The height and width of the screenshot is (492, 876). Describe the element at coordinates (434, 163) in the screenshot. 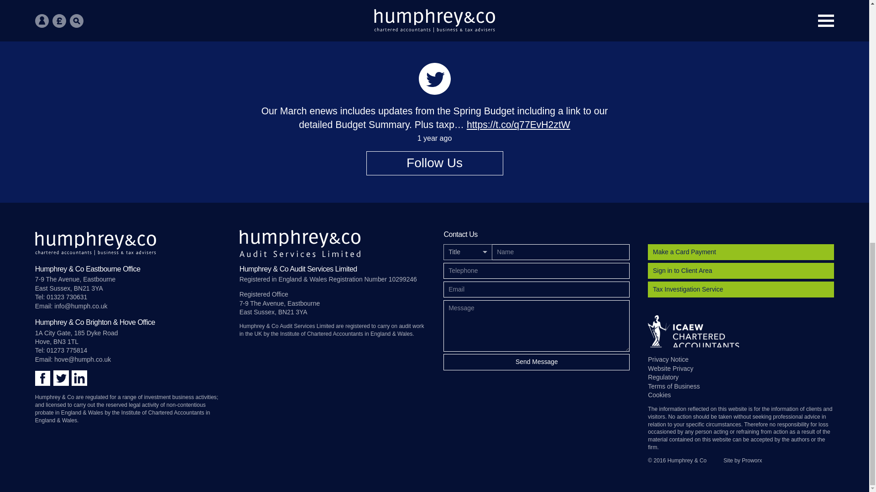

I see `Follow Us` at that location.